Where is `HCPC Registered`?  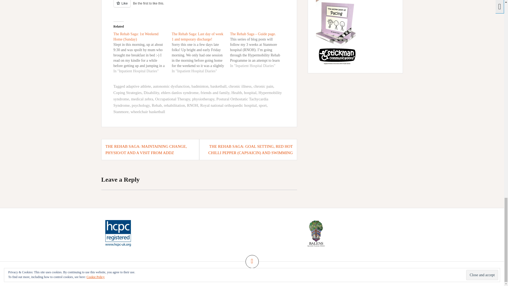
HCPC Registered is located at coordinates (118, 233).